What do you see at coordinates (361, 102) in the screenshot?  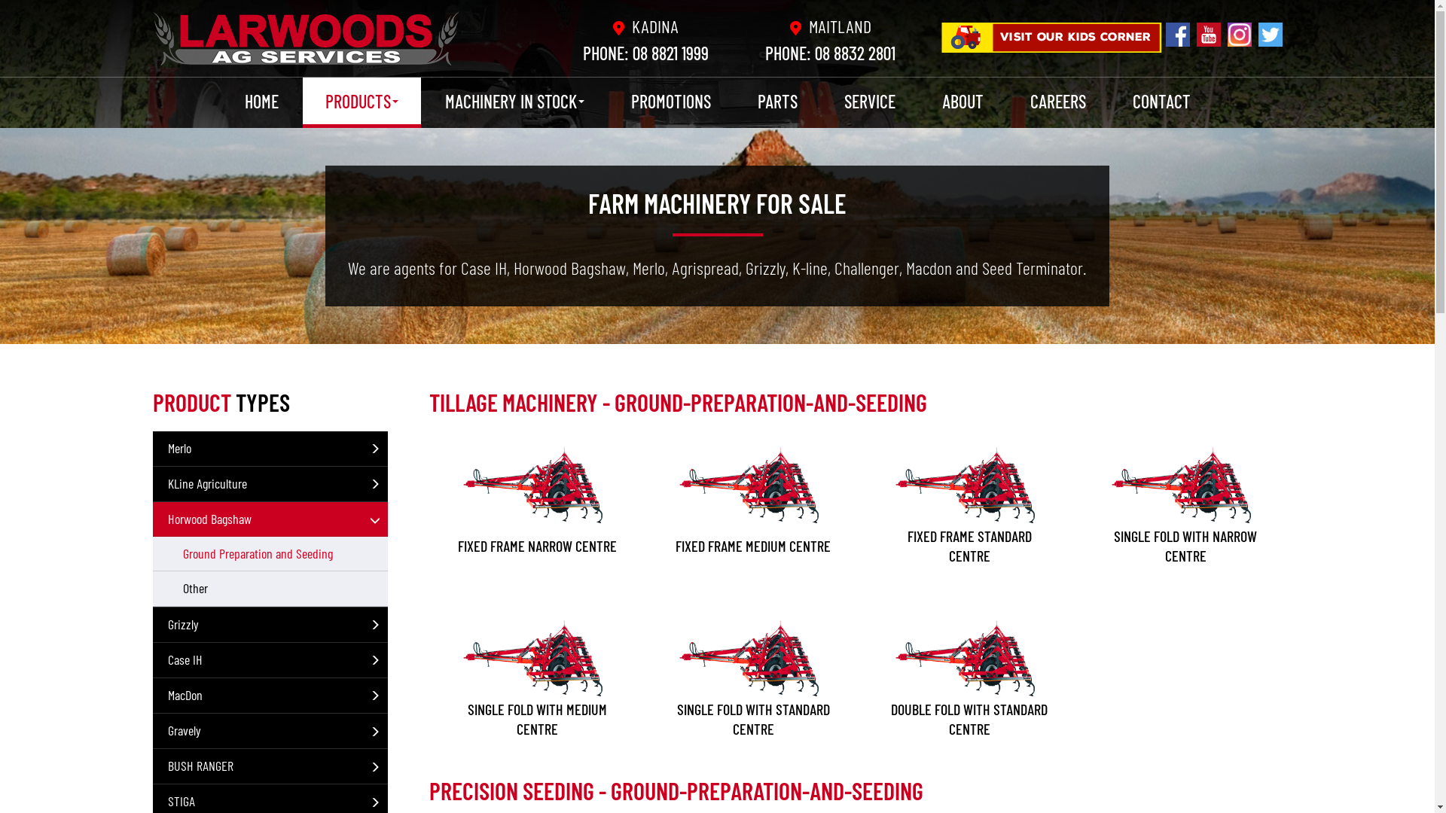 I see `PRODUCTS` at bounding box center [361, 102].